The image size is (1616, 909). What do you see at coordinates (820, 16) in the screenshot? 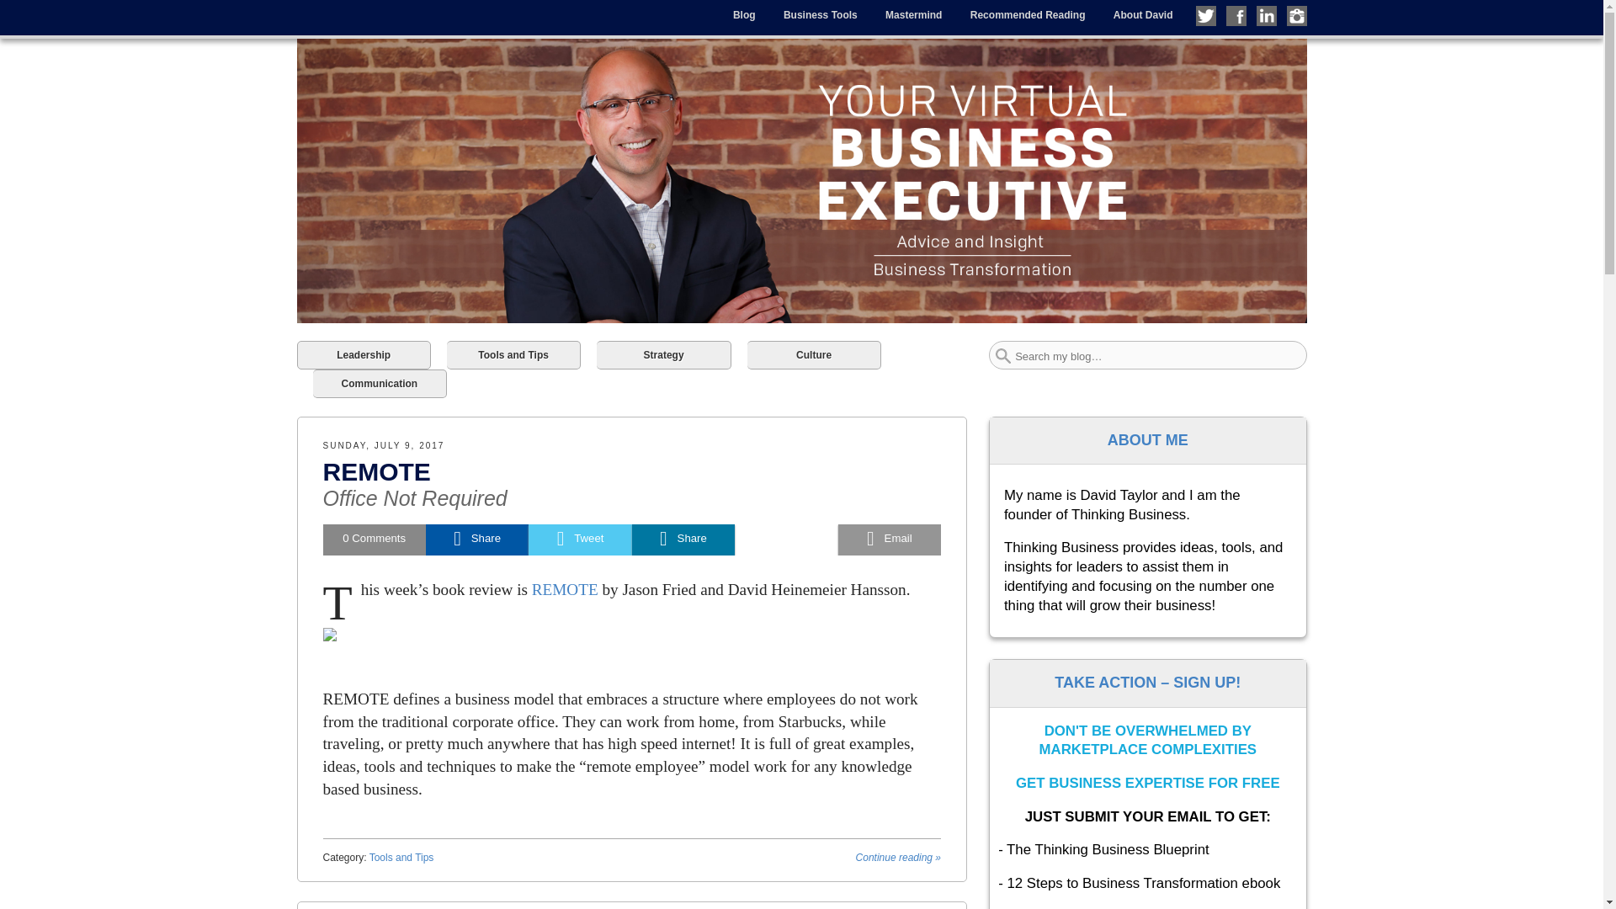
I see `Business Tools` at bounding box center [820, 16].